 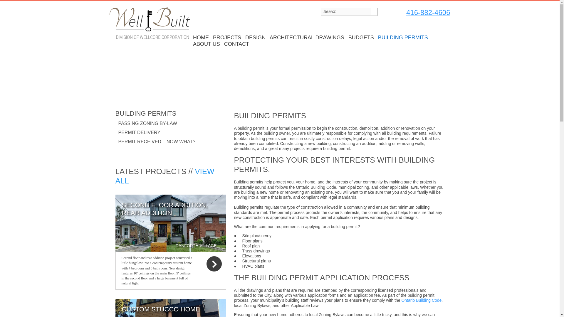 I want to click on PASSING ZONING BY-LAW, so click(x=147, y=123).